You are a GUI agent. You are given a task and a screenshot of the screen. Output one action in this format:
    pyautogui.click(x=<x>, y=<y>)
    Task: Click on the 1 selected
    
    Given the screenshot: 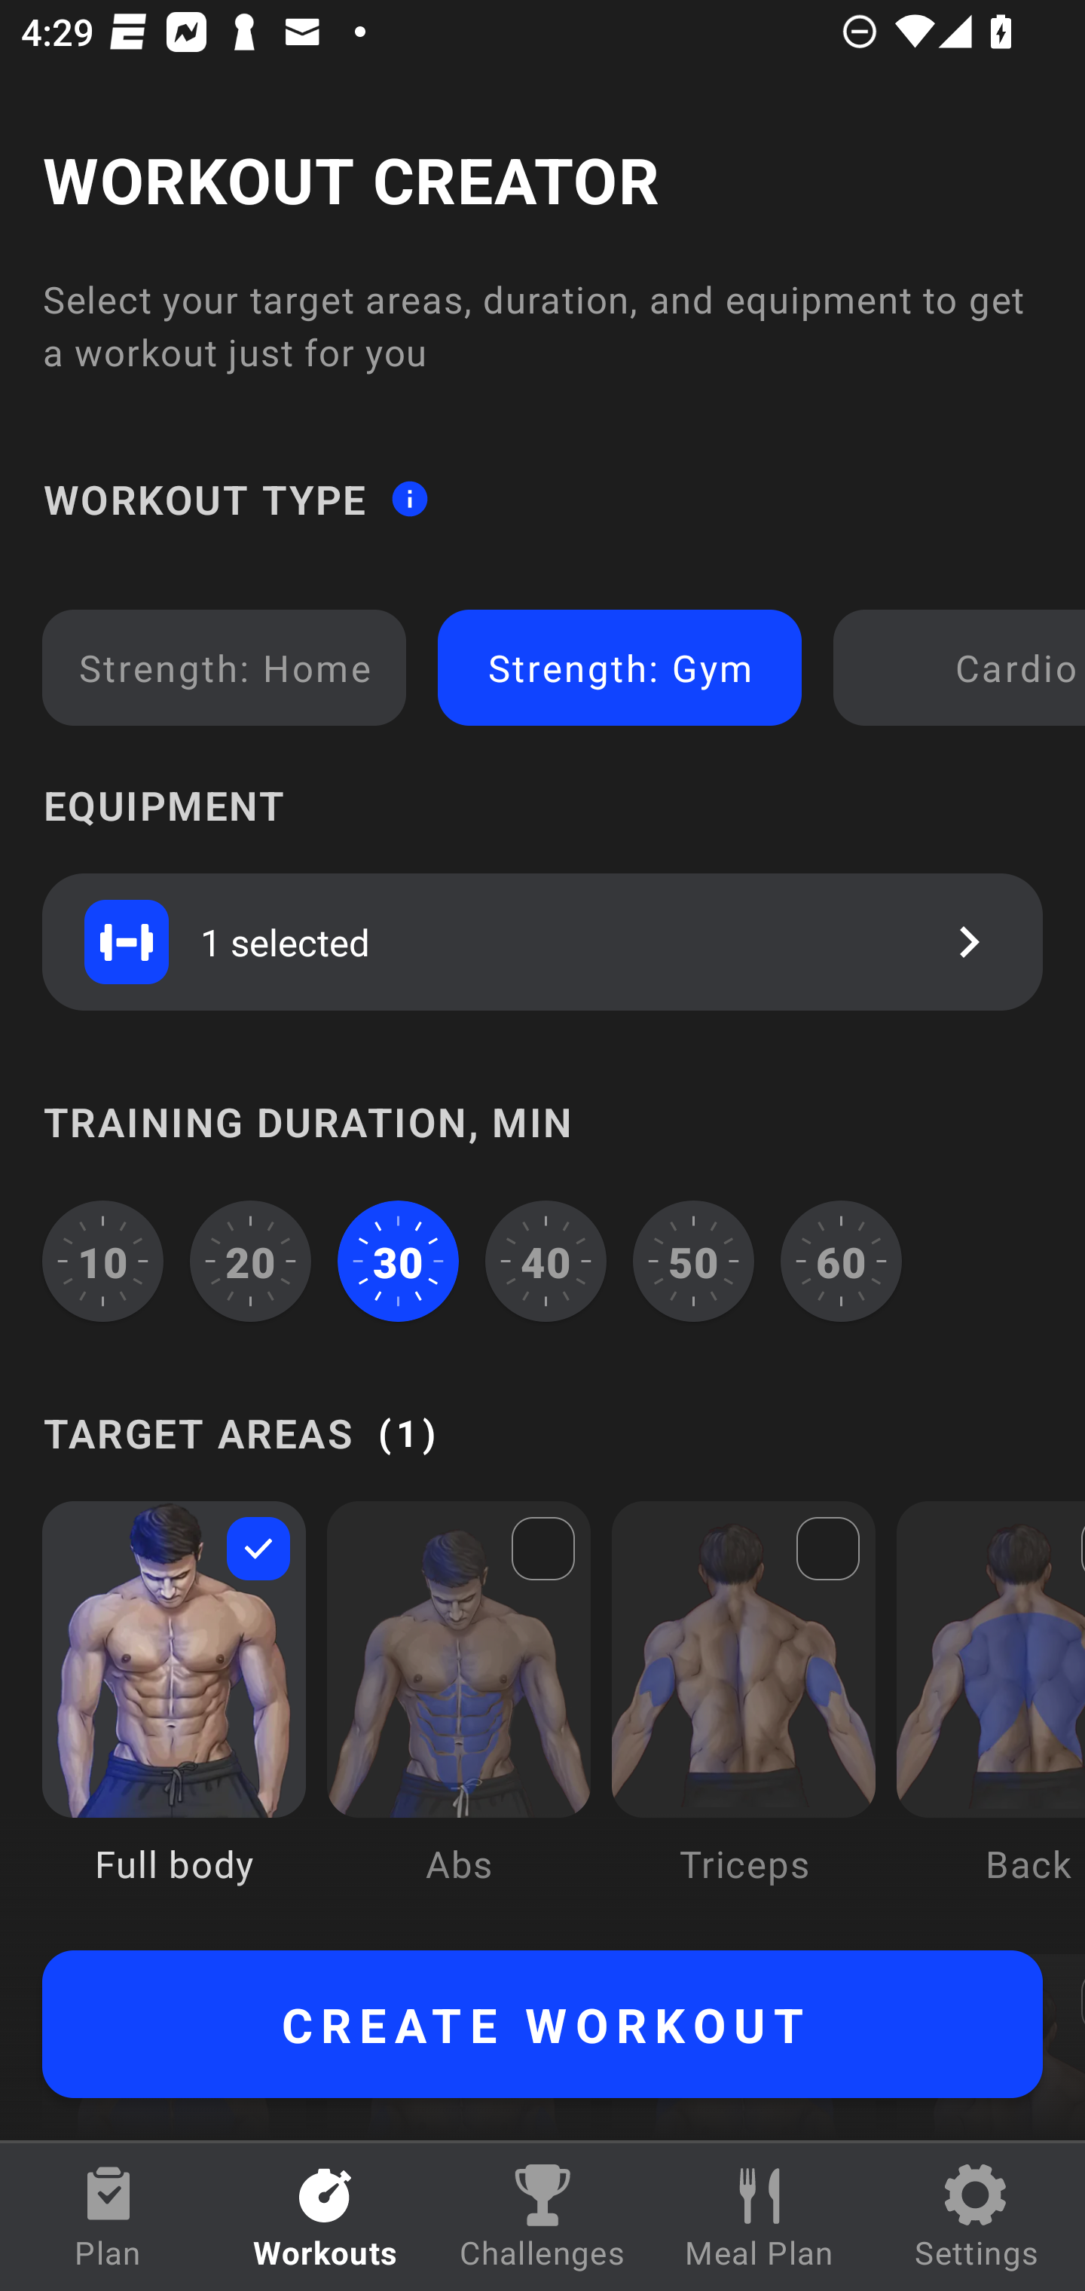 What is the action you would take?
    pyautogui.click(x=542, y=941)
    